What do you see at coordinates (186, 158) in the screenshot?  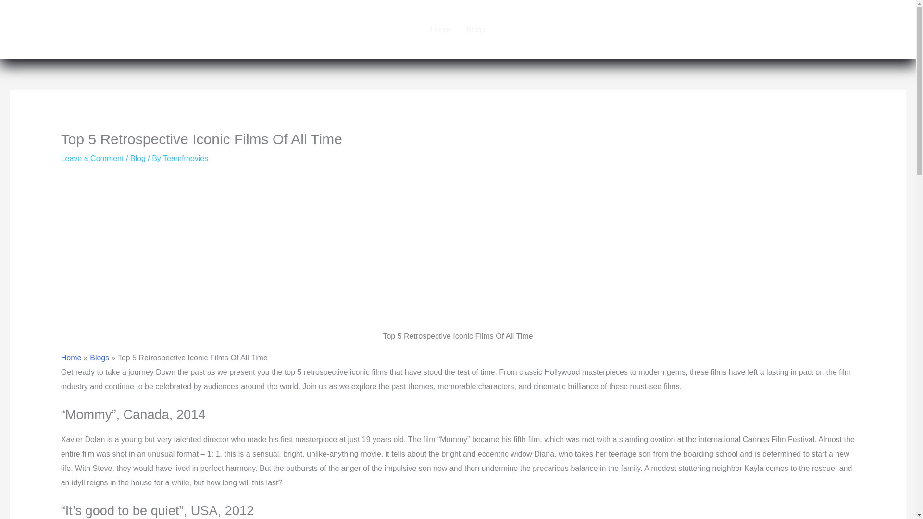 I see `Teamfmovies` at bounding box center [186, 158].